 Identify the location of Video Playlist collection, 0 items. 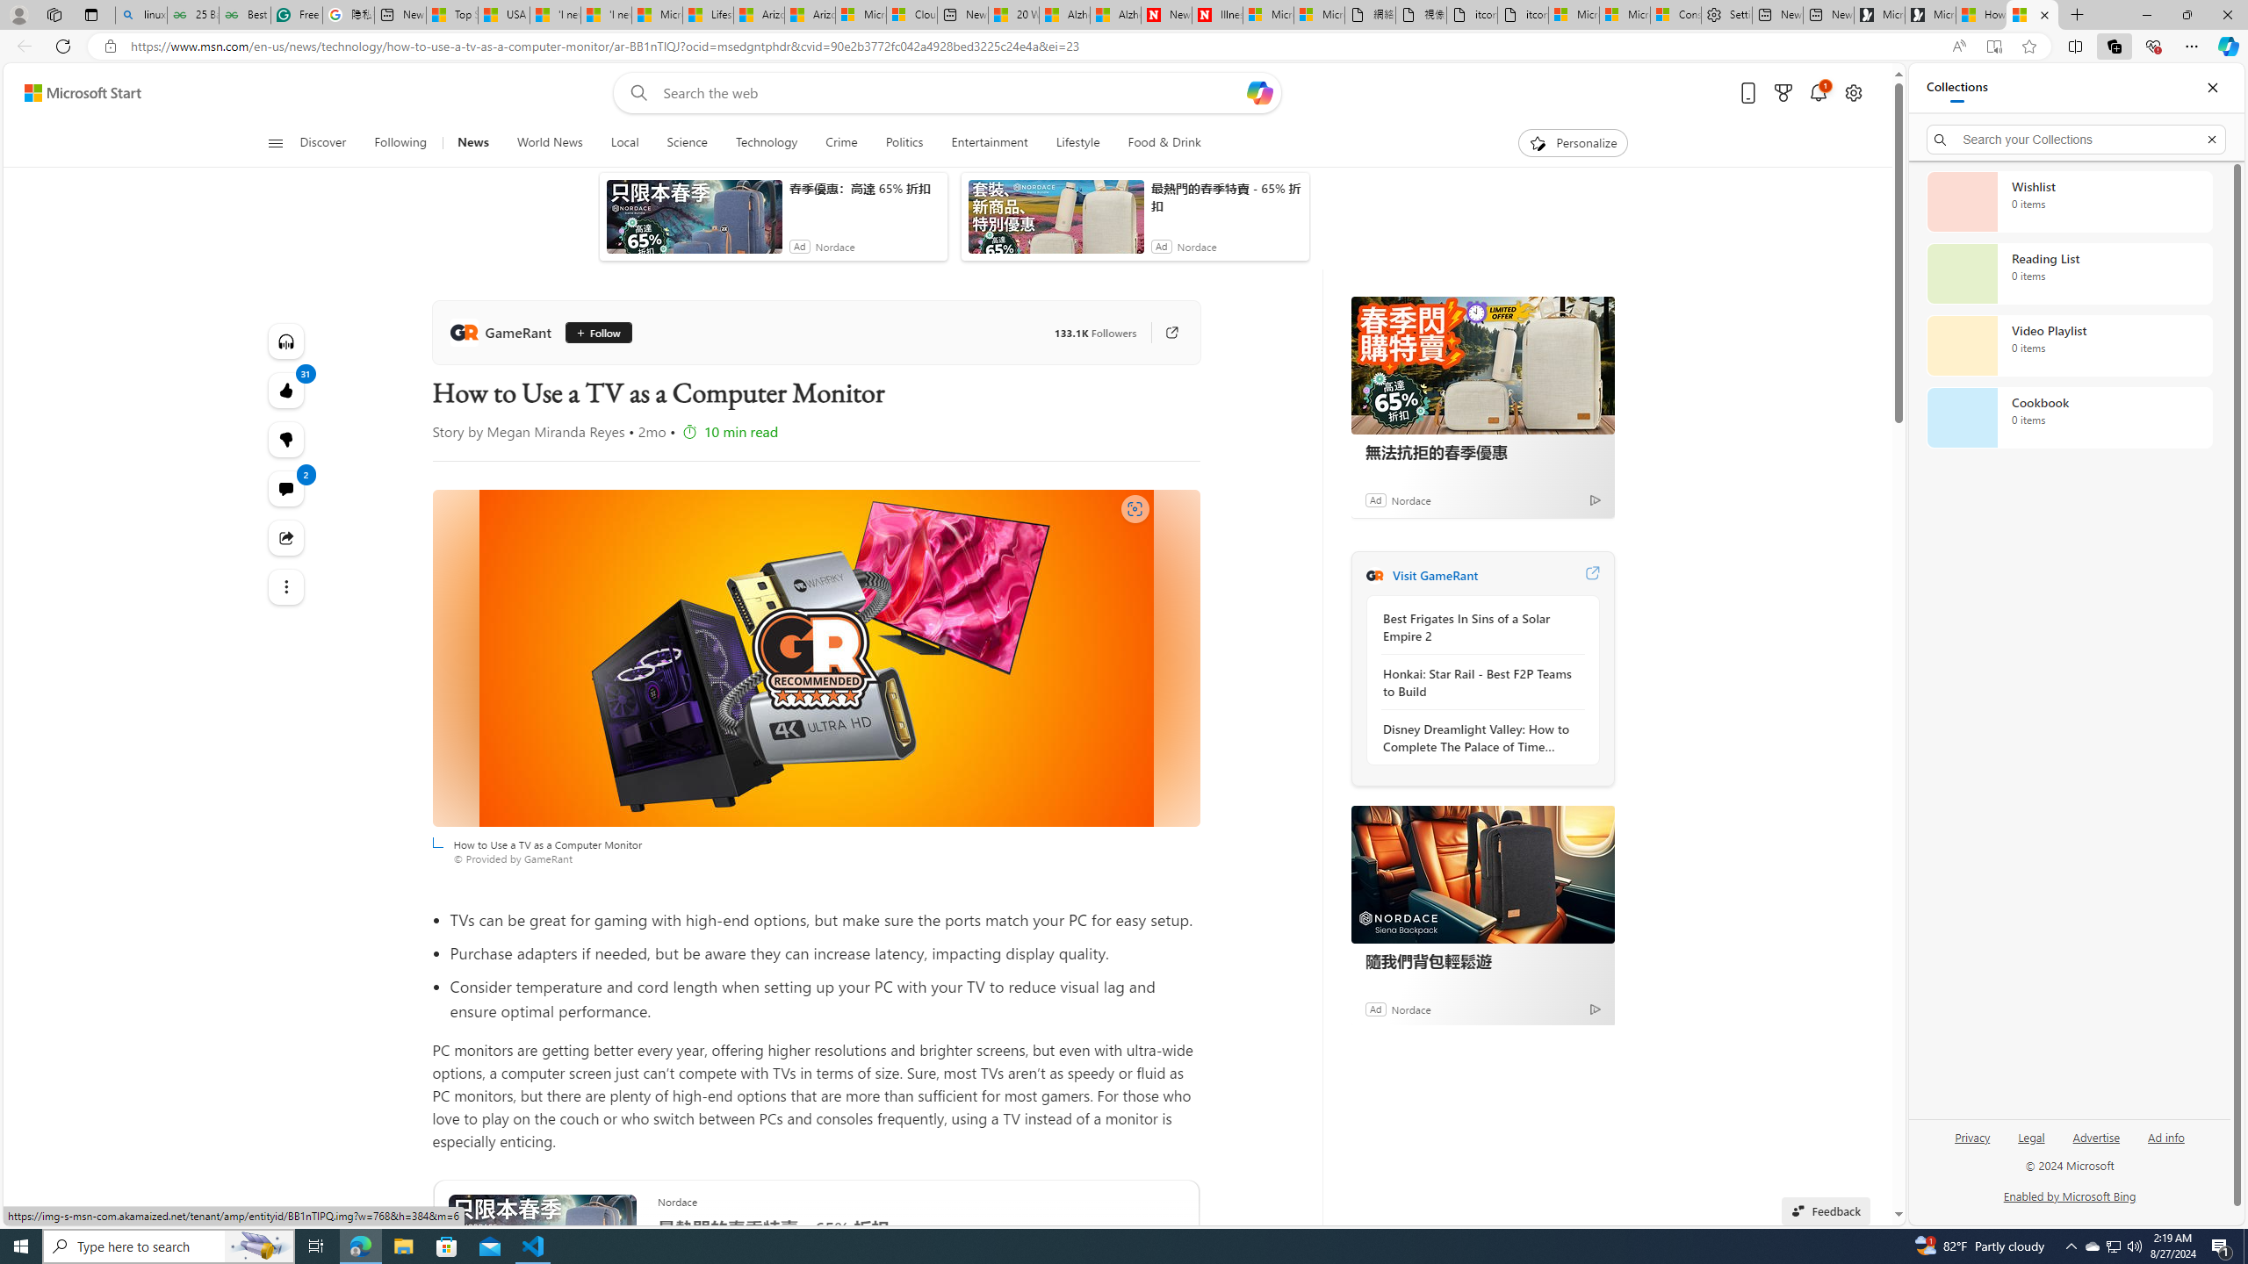
(2069, 346).